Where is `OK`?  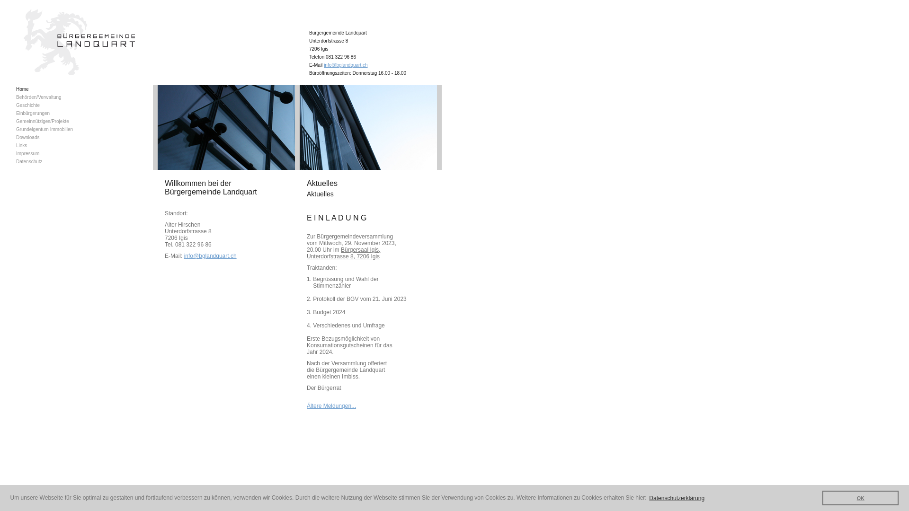 OK is located at coordinates (861, 498).